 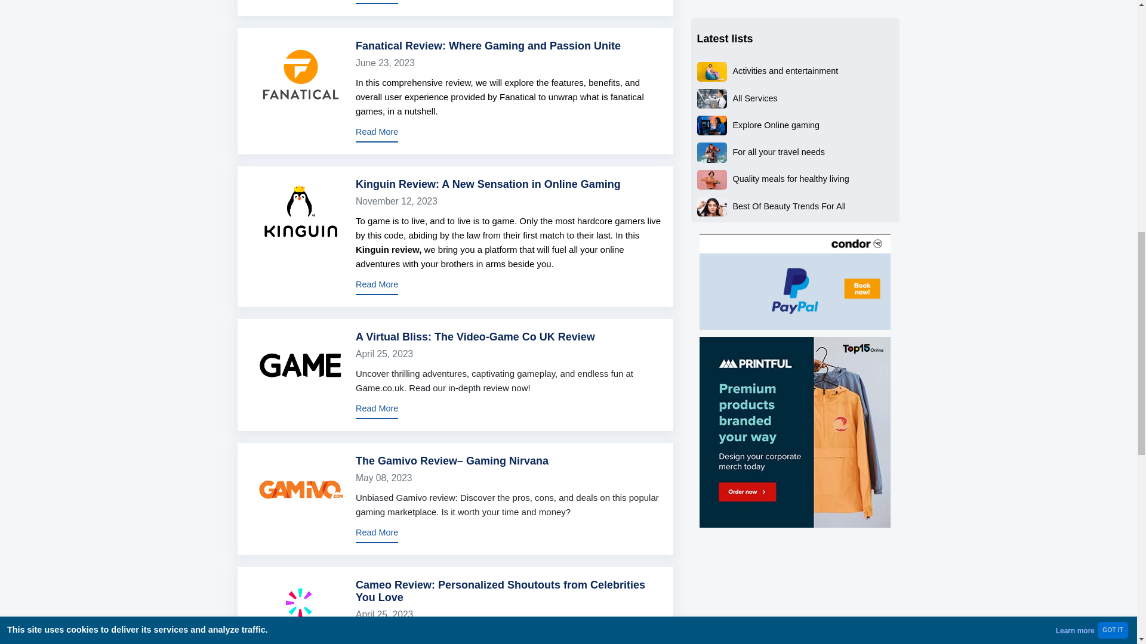 I want to click on Publish time, so click(x=508, y=201).